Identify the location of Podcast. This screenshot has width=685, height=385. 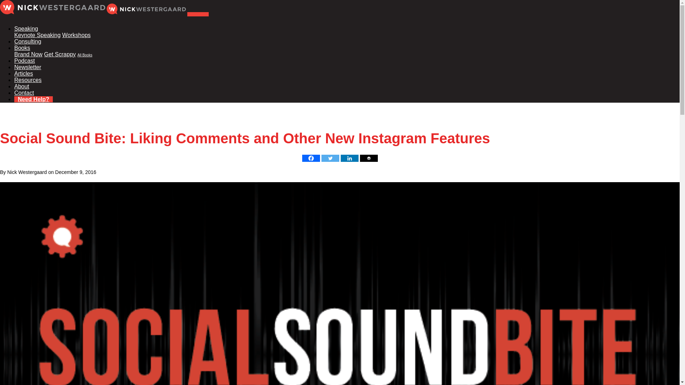
(24, 61).